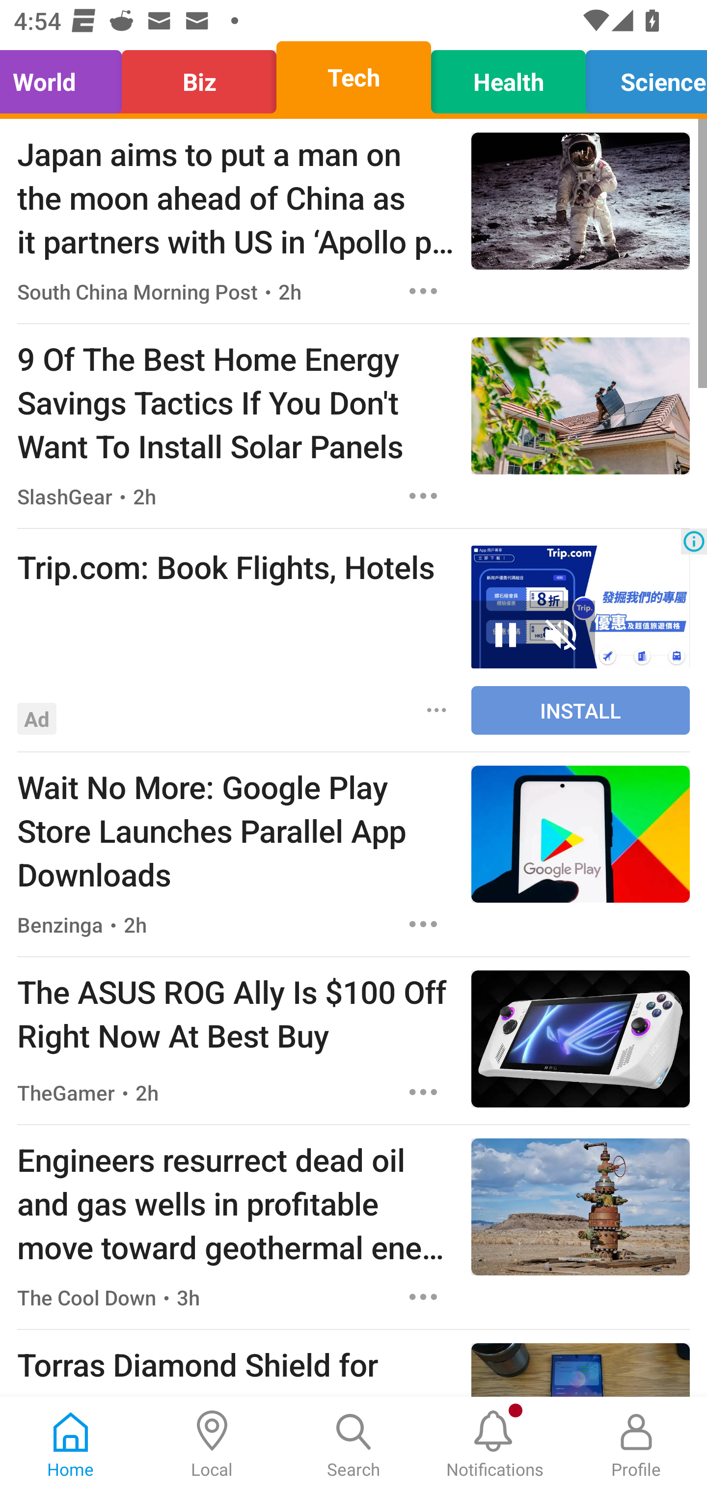  I want to click on INSTALL, so click(580, 710).